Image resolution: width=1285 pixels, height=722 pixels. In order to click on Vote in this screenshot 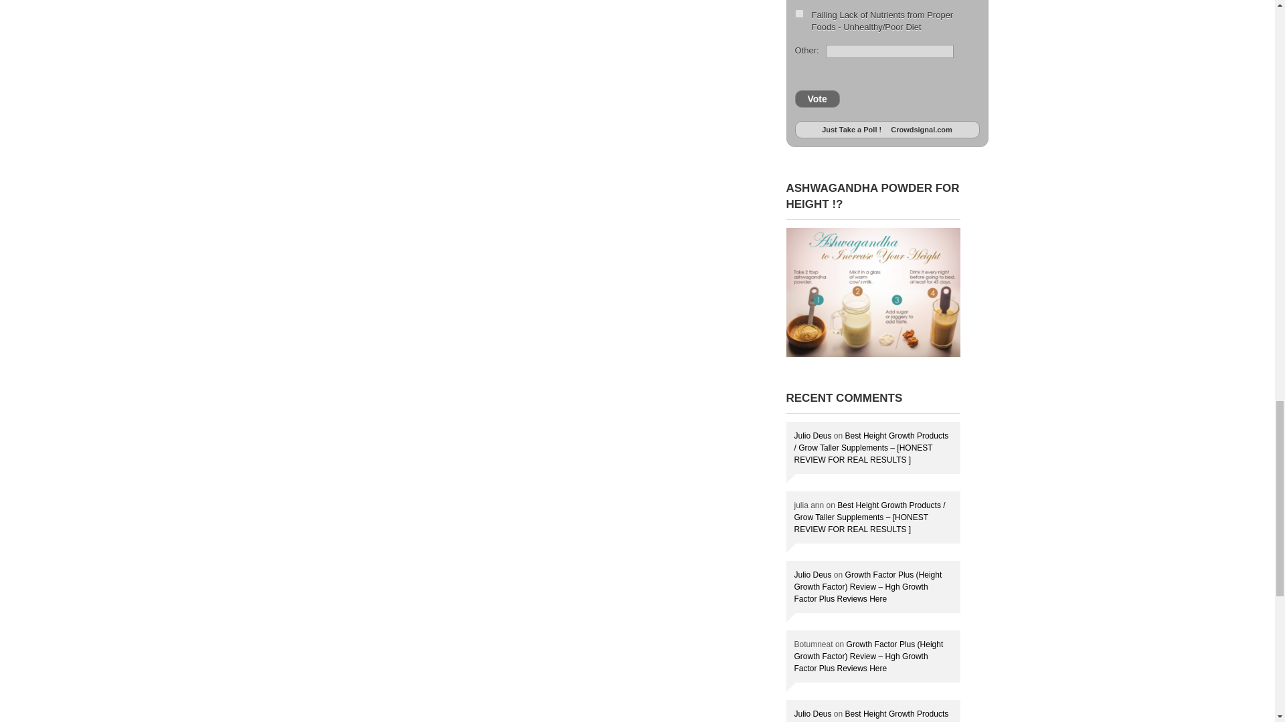, I will do `click(818, 98)`.